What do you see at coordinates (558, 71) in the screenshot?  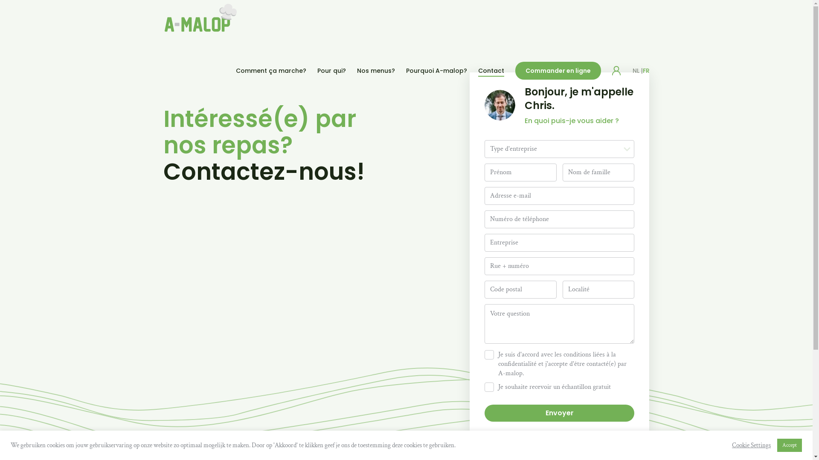 I see `Commander en ligne` at bounding box center [558, 71].